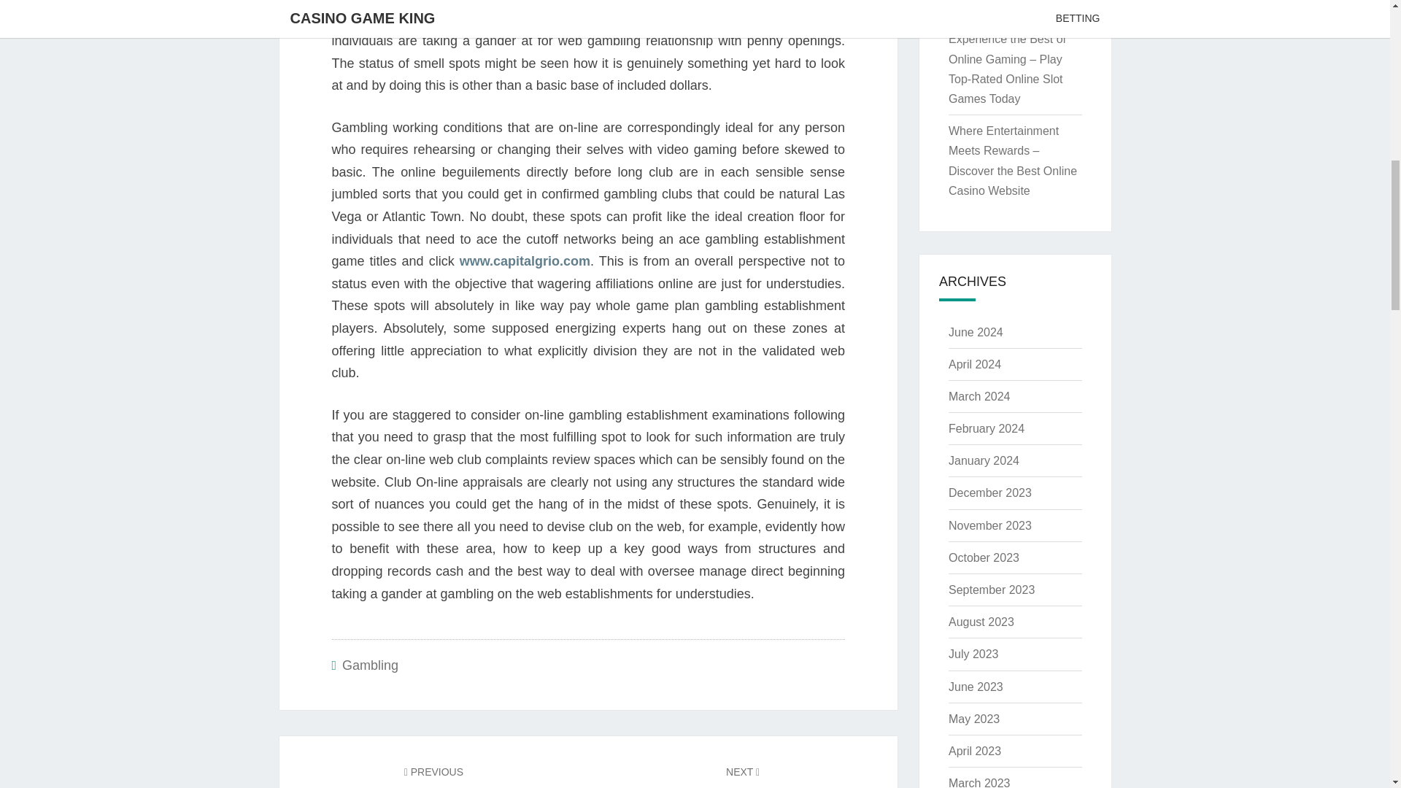  I want to click on March 2023, so click(979, 782).